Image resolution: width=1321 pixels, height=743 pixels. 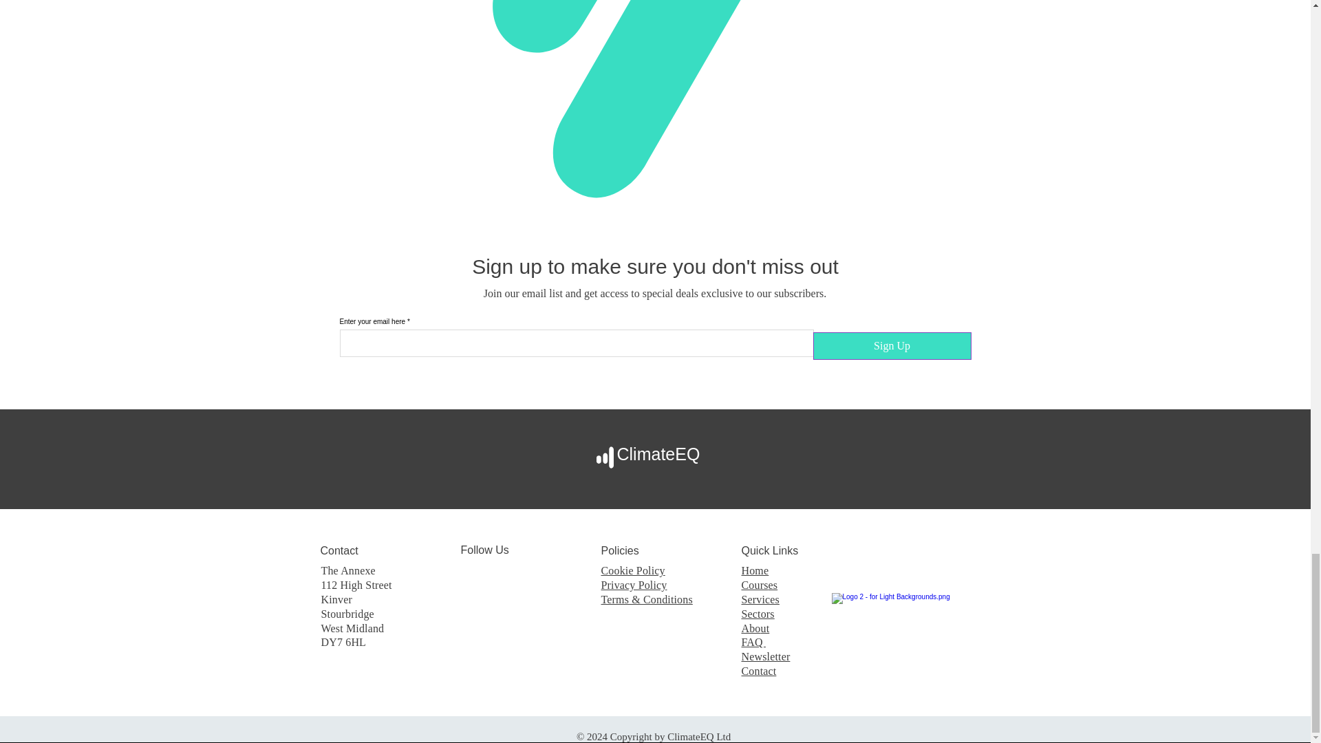 I want to click on Courses, so click(x=760, y=585).